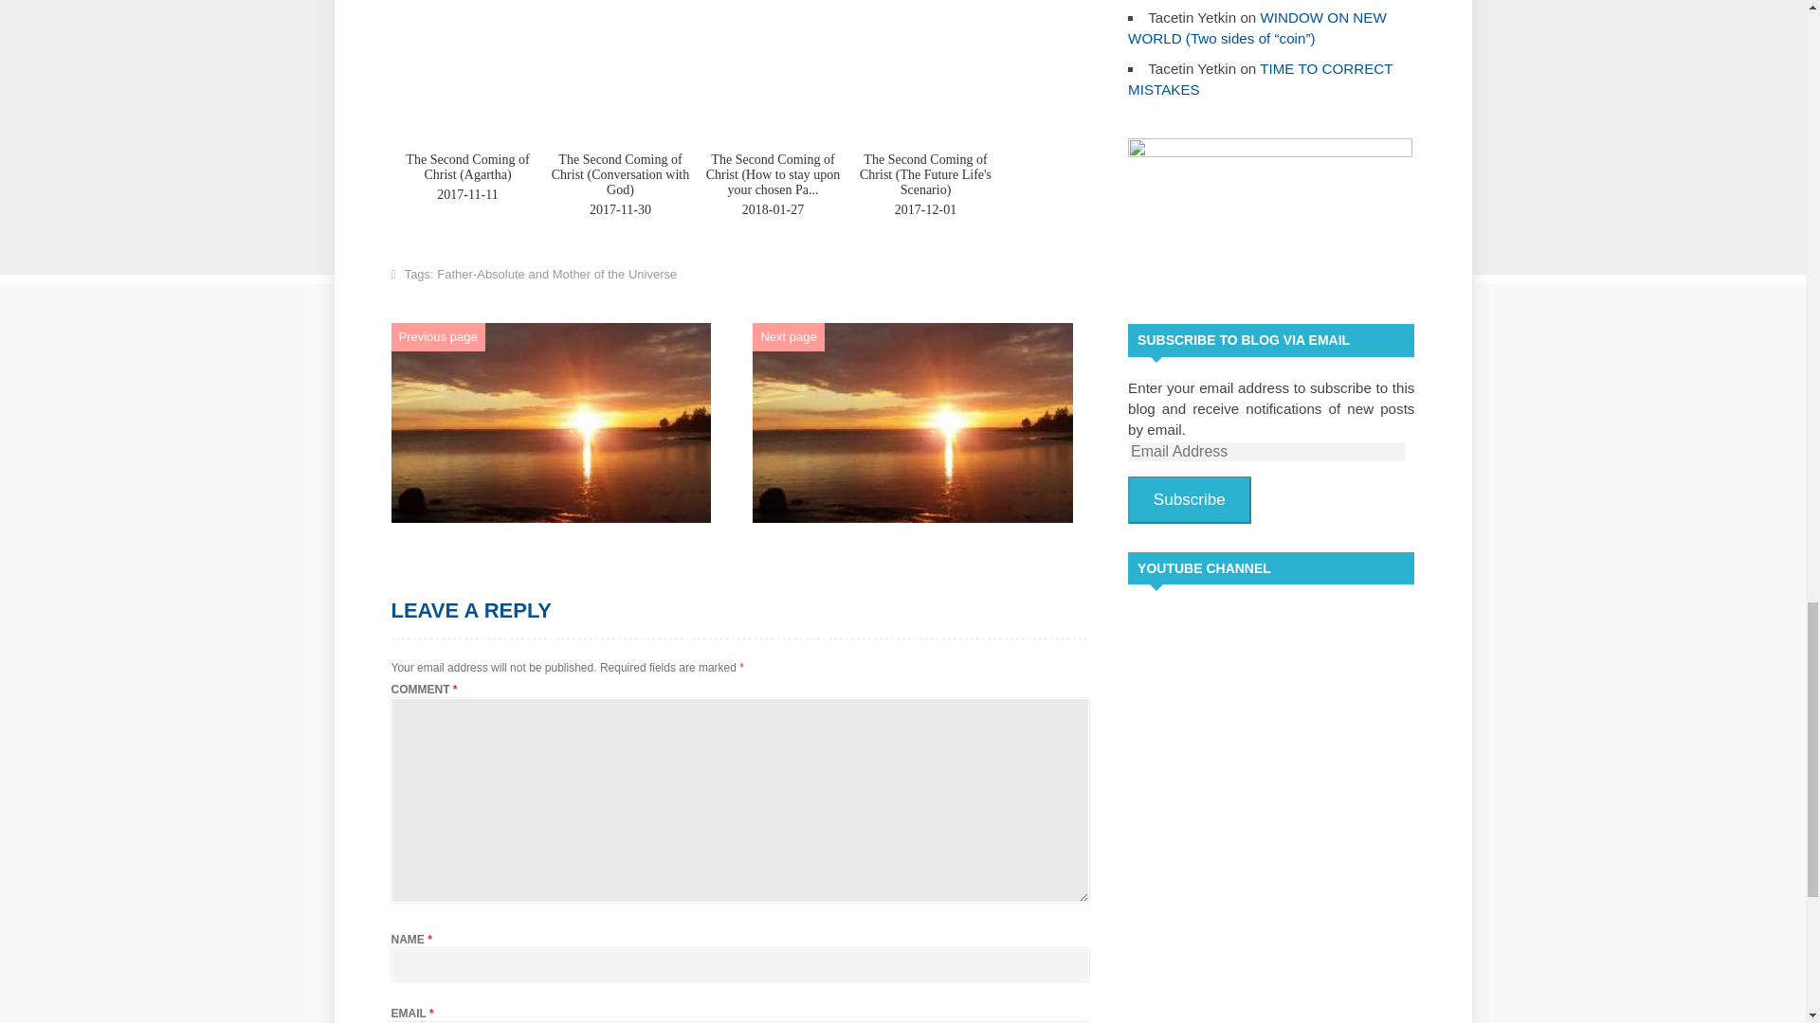  I want to click on Father-Absolute and Mother of the Universe, so click(556, 274).